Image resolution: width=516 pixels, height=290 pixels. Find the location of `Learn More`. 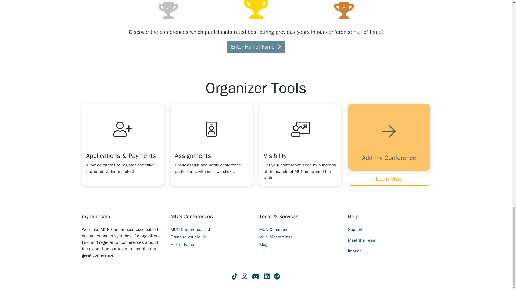

Learn More is located at coordinates (389, 179).